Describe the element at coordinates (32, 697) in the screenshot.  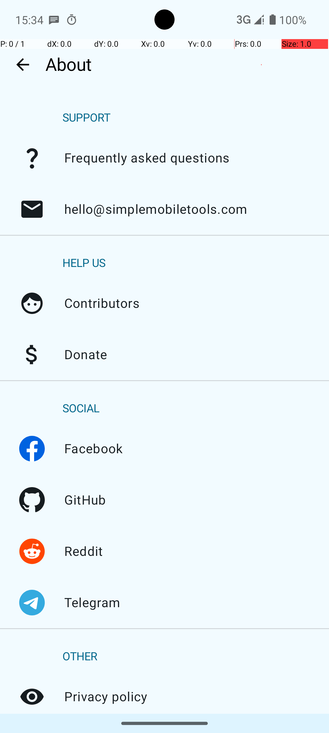
I see `Privacy policy` at that location.